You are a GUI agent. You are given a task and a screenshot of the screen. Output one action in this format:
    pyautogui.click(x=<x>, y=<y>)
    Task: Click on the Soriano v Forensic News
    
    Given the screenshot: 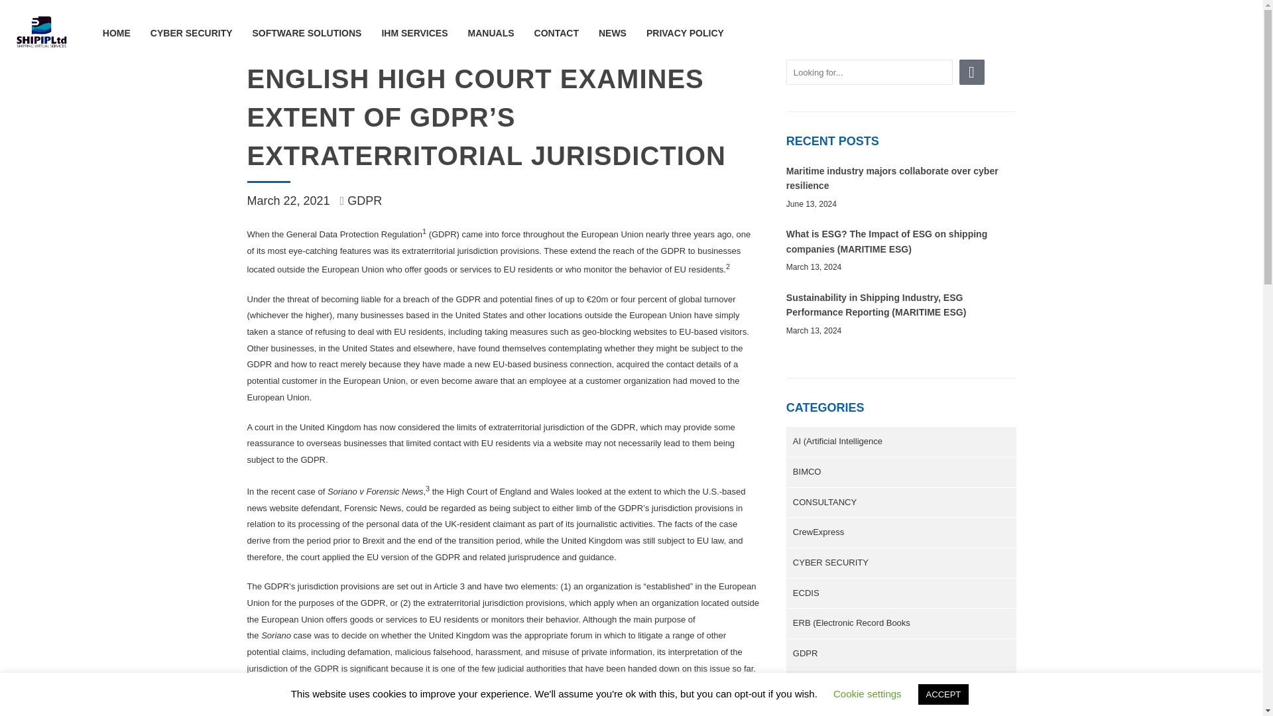 What is the action you would take?
    pyautogui.click(x=375, y=492)
    